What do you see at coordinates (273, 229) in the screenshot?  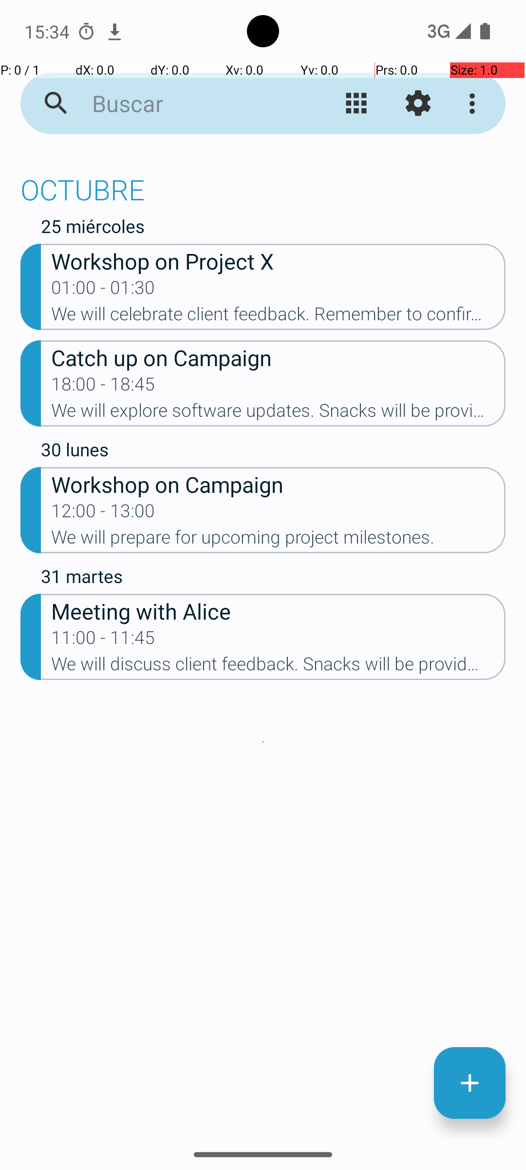 I see `25 miércoles` at bounding box center [273, 229].